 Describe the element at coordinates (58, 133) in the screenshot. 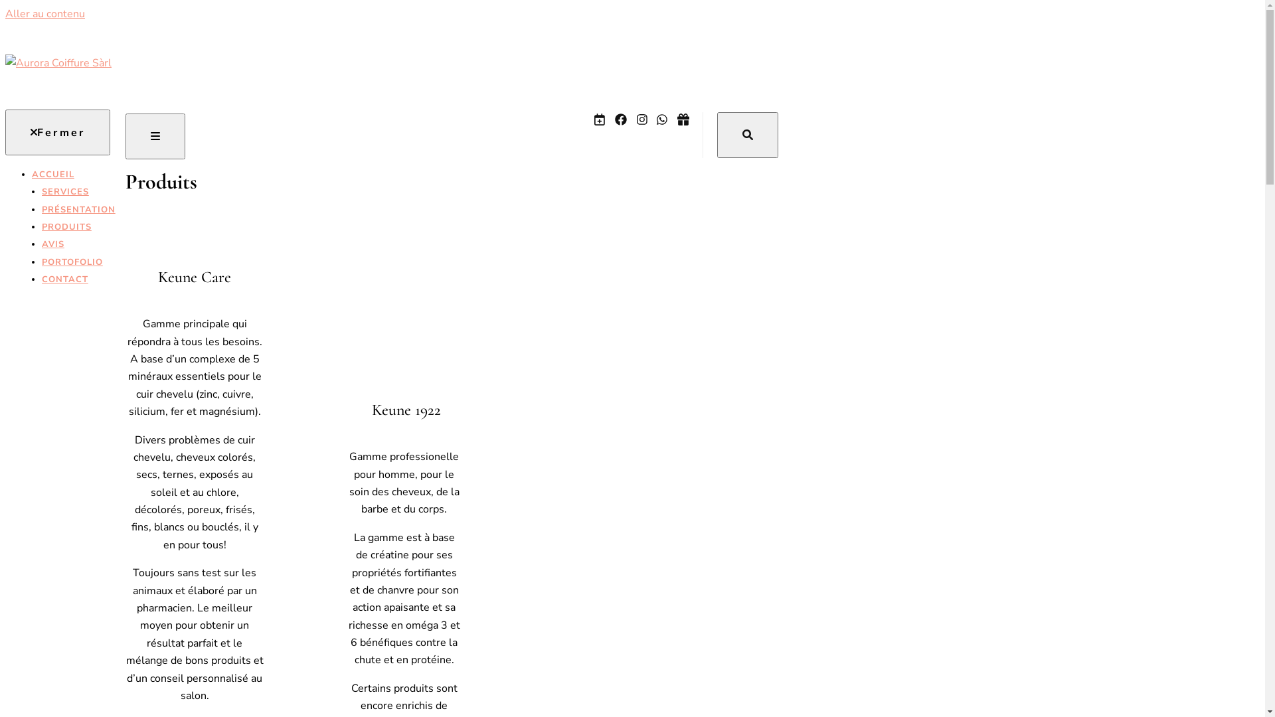

I see `Fermer` at that location.